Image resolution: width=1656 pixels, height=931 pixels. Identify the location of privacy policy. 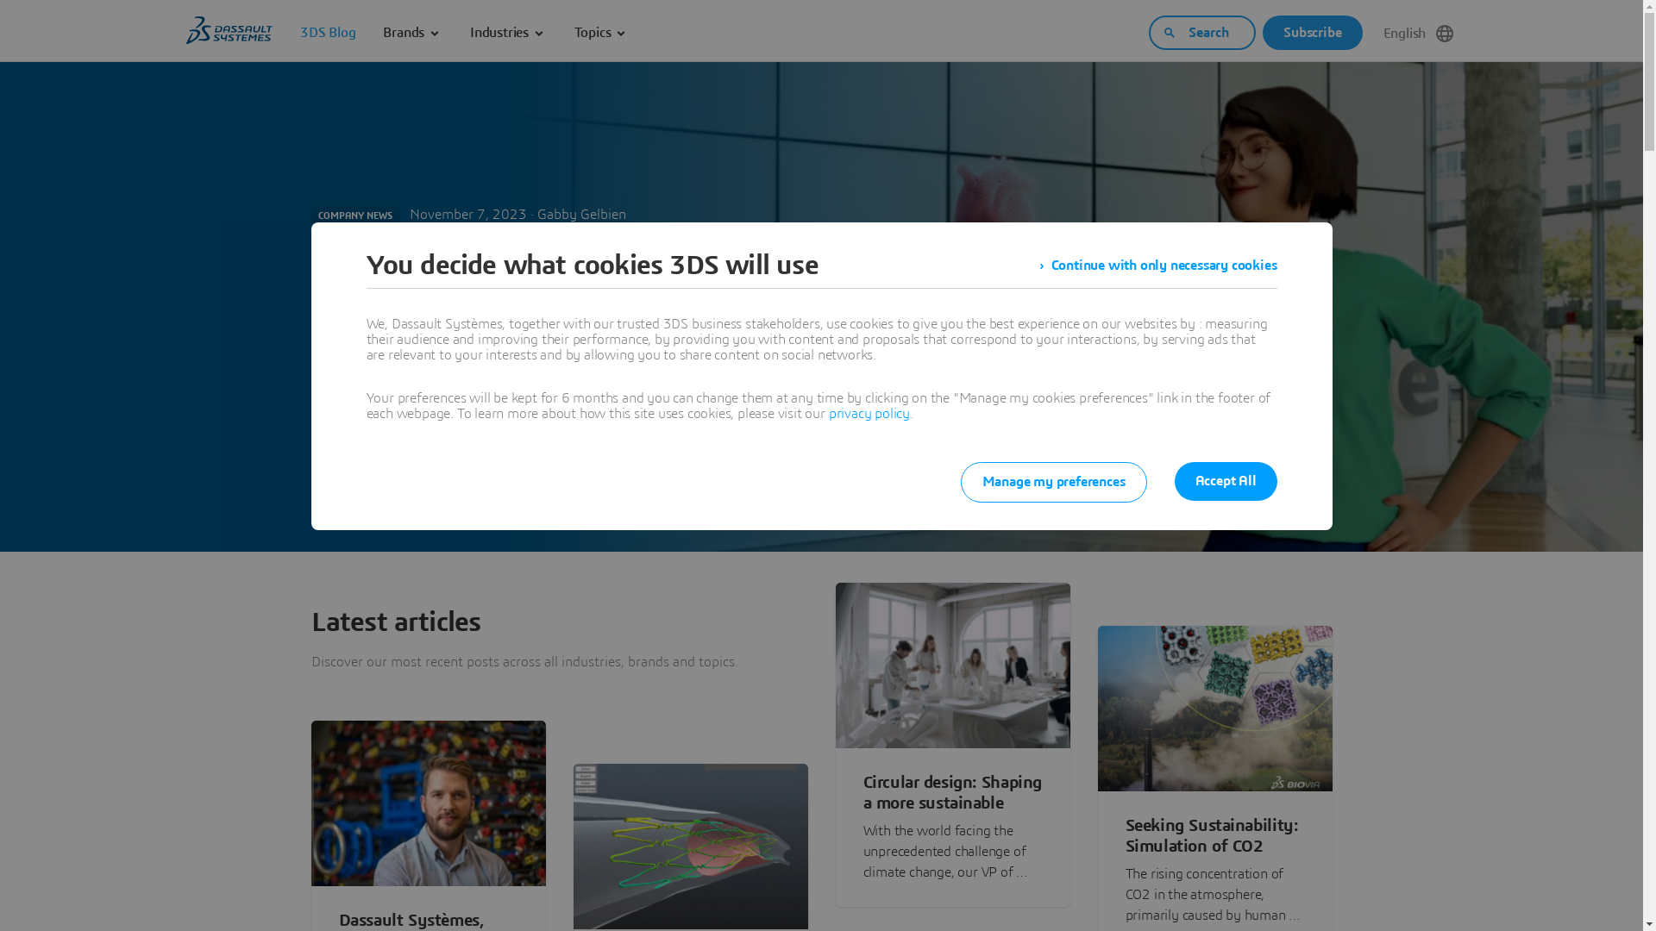
(869, 414).